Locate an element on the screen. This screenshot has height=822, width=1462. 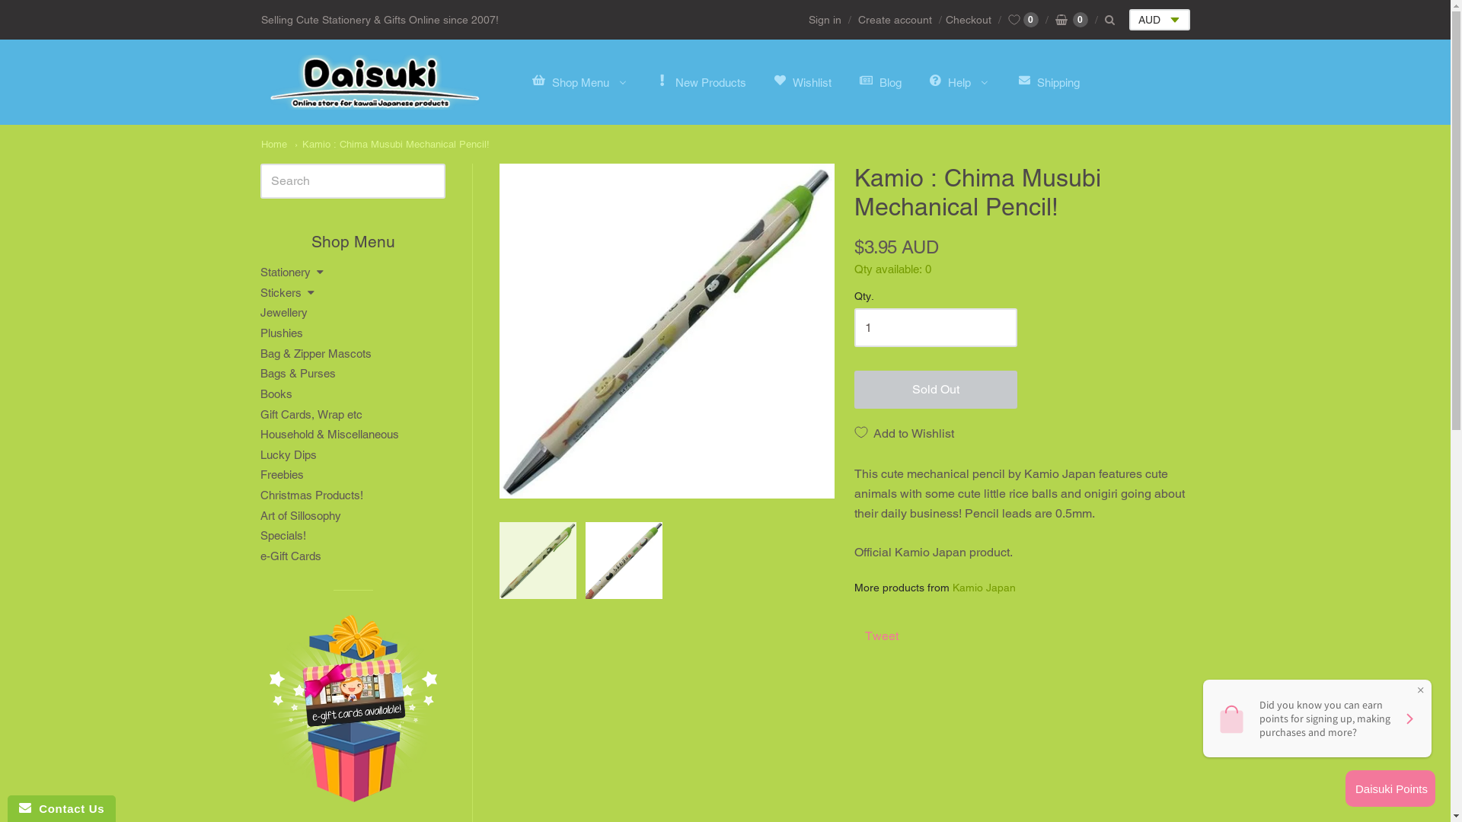
Sign in is located at coordinates (825, 20).